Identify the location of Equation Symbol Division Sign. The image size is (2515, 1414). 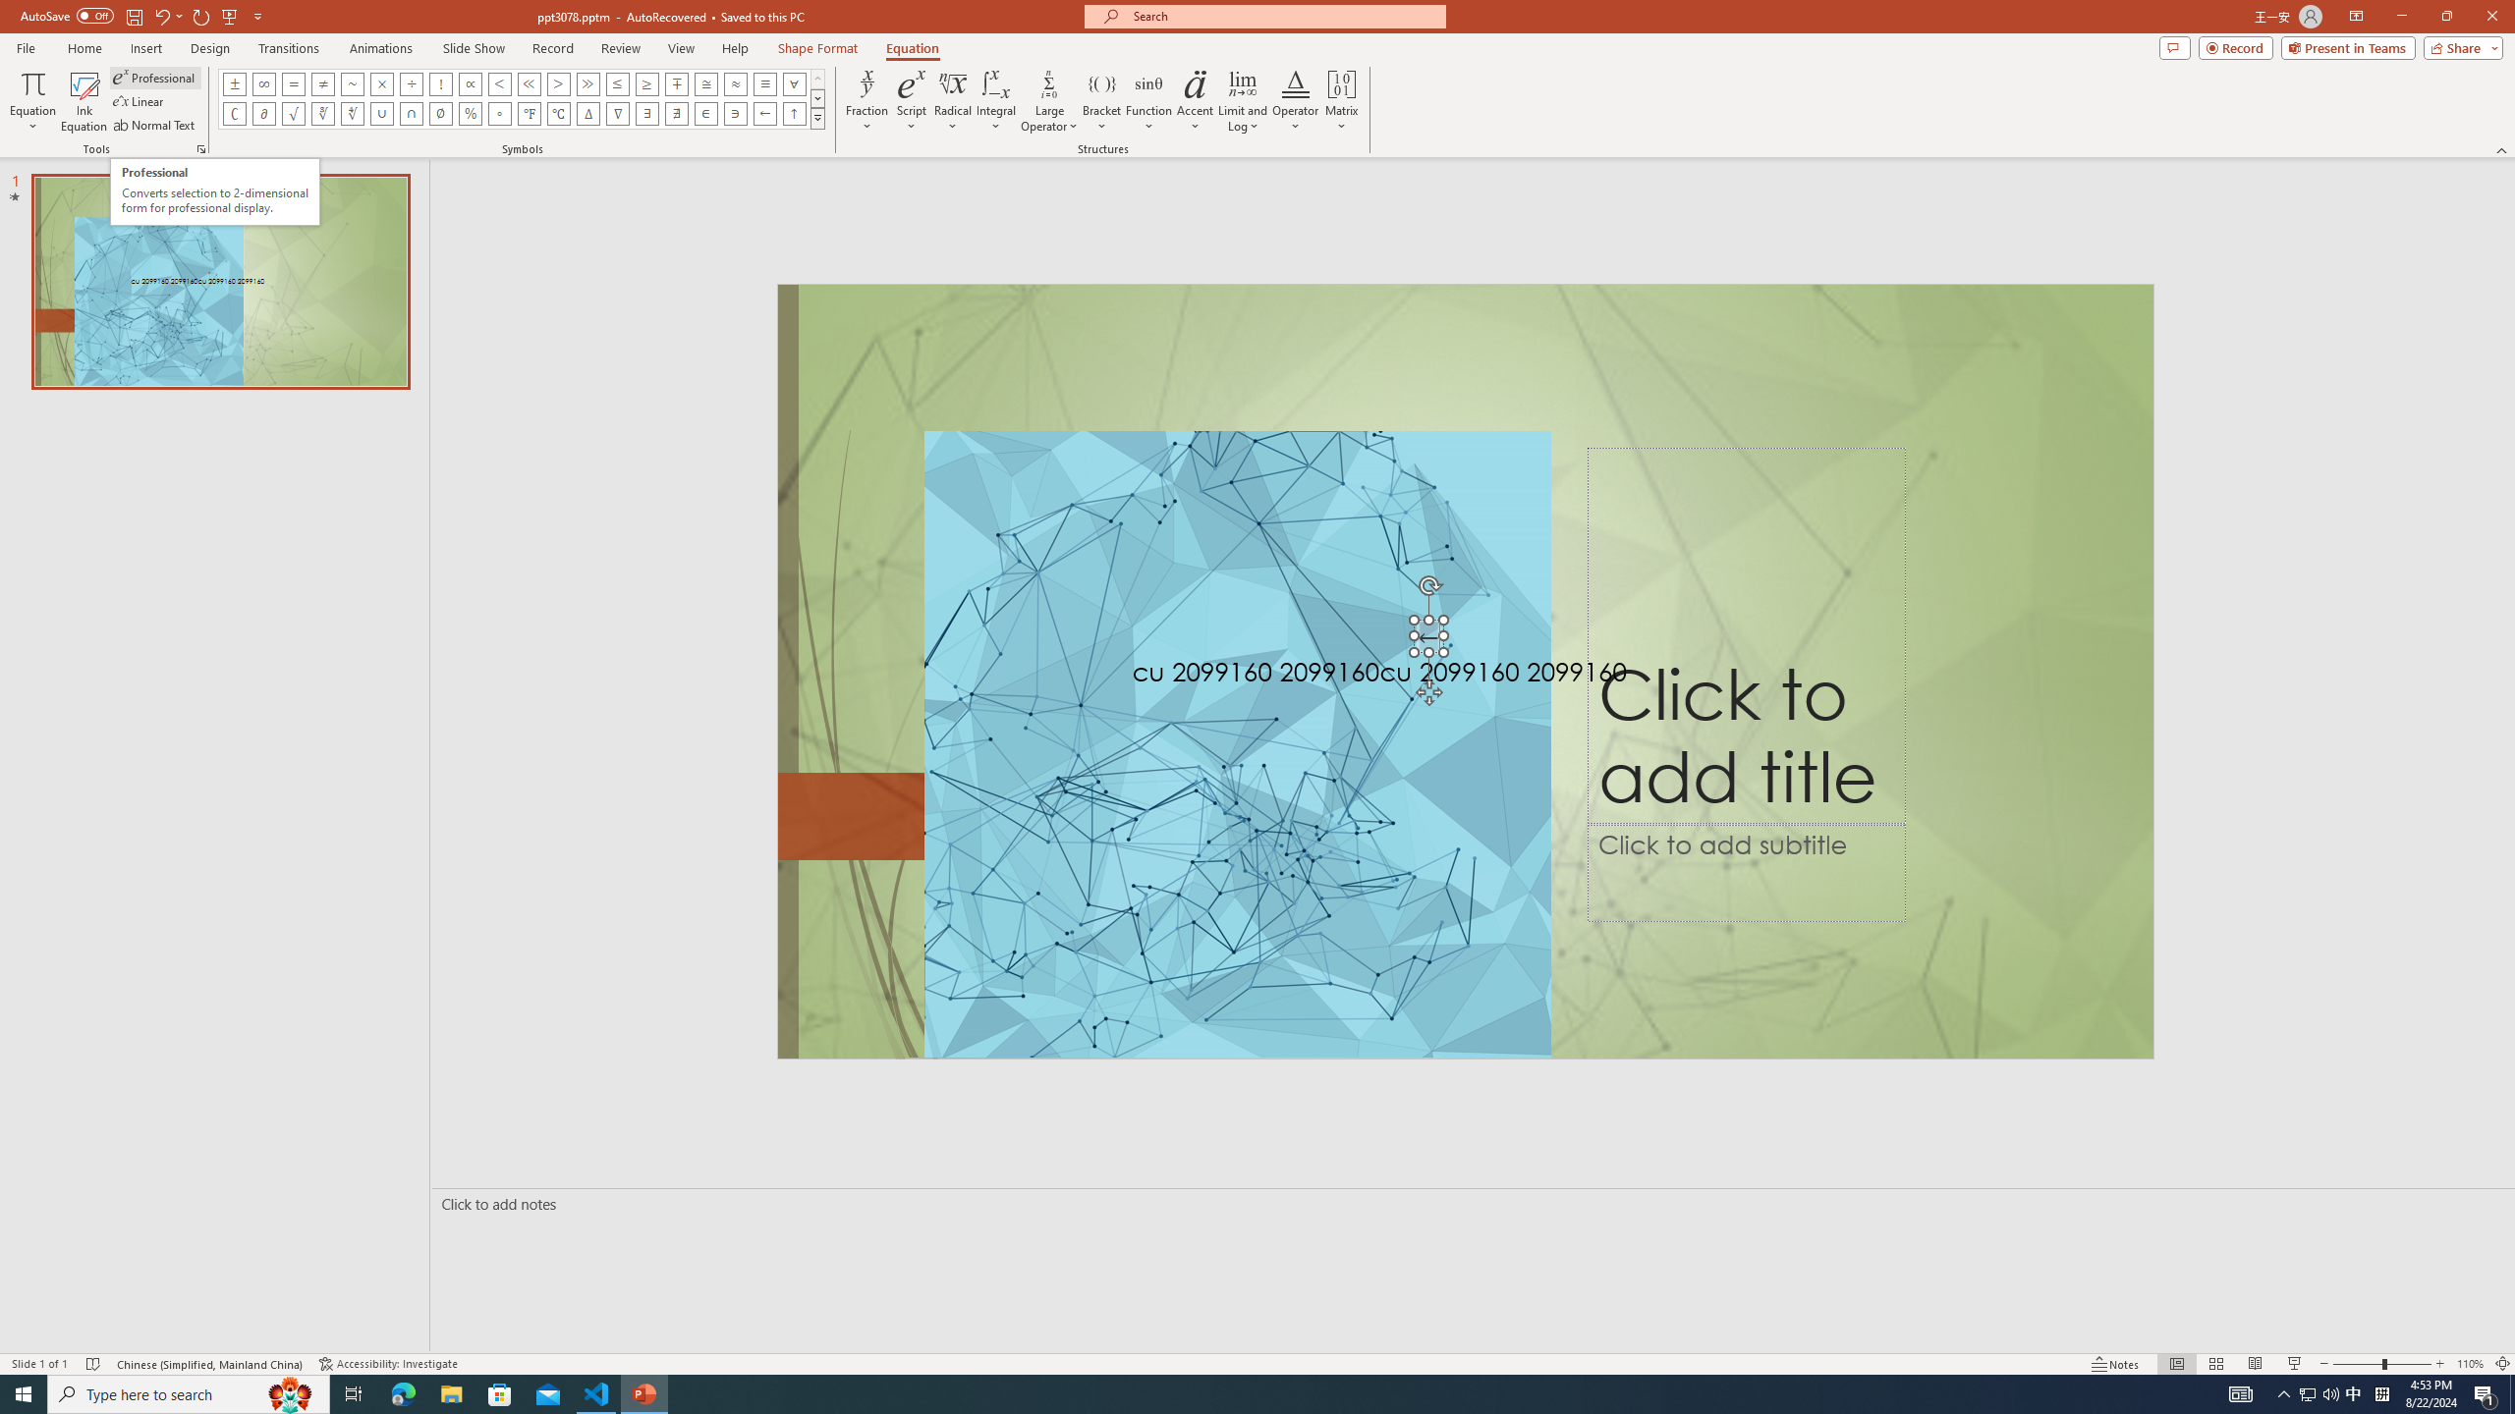
(413, 83).